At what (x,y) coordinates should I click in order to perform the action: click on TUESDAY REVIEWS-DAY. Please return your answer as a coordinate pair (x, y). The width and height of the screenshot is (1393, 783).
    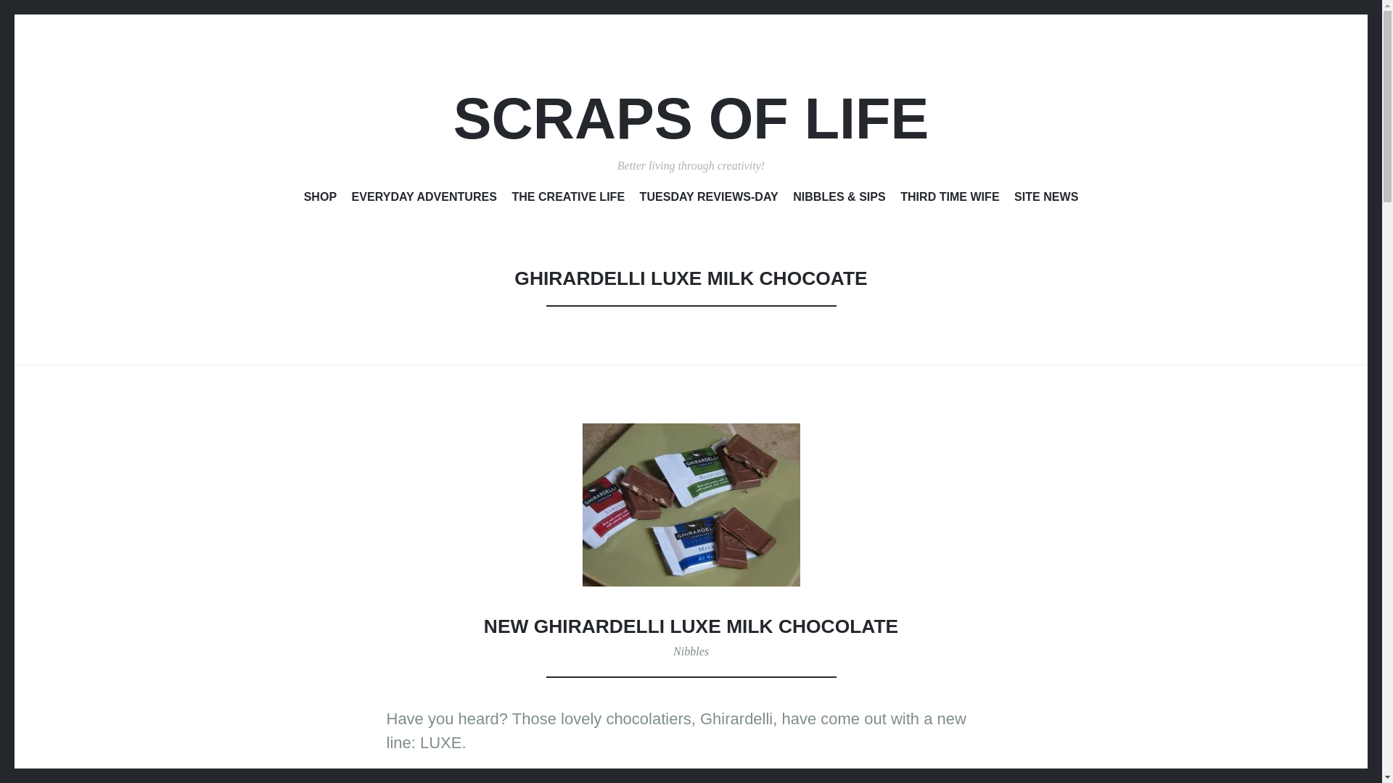
    Looking at the image, I should click on (709, 199).